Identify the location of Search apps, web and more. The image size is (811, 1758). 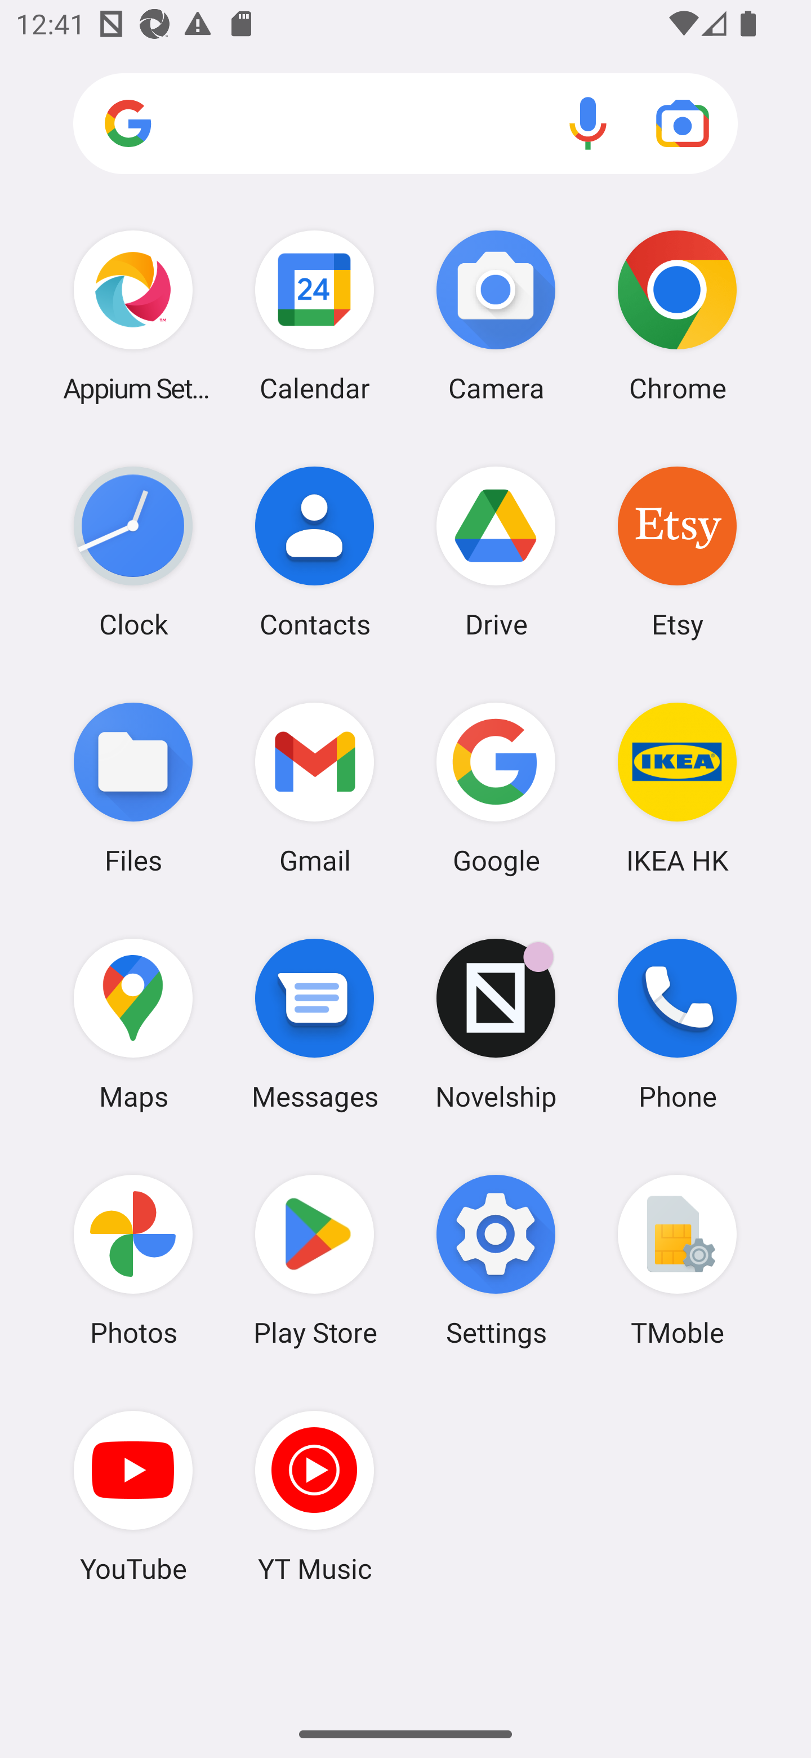
(405, 124).